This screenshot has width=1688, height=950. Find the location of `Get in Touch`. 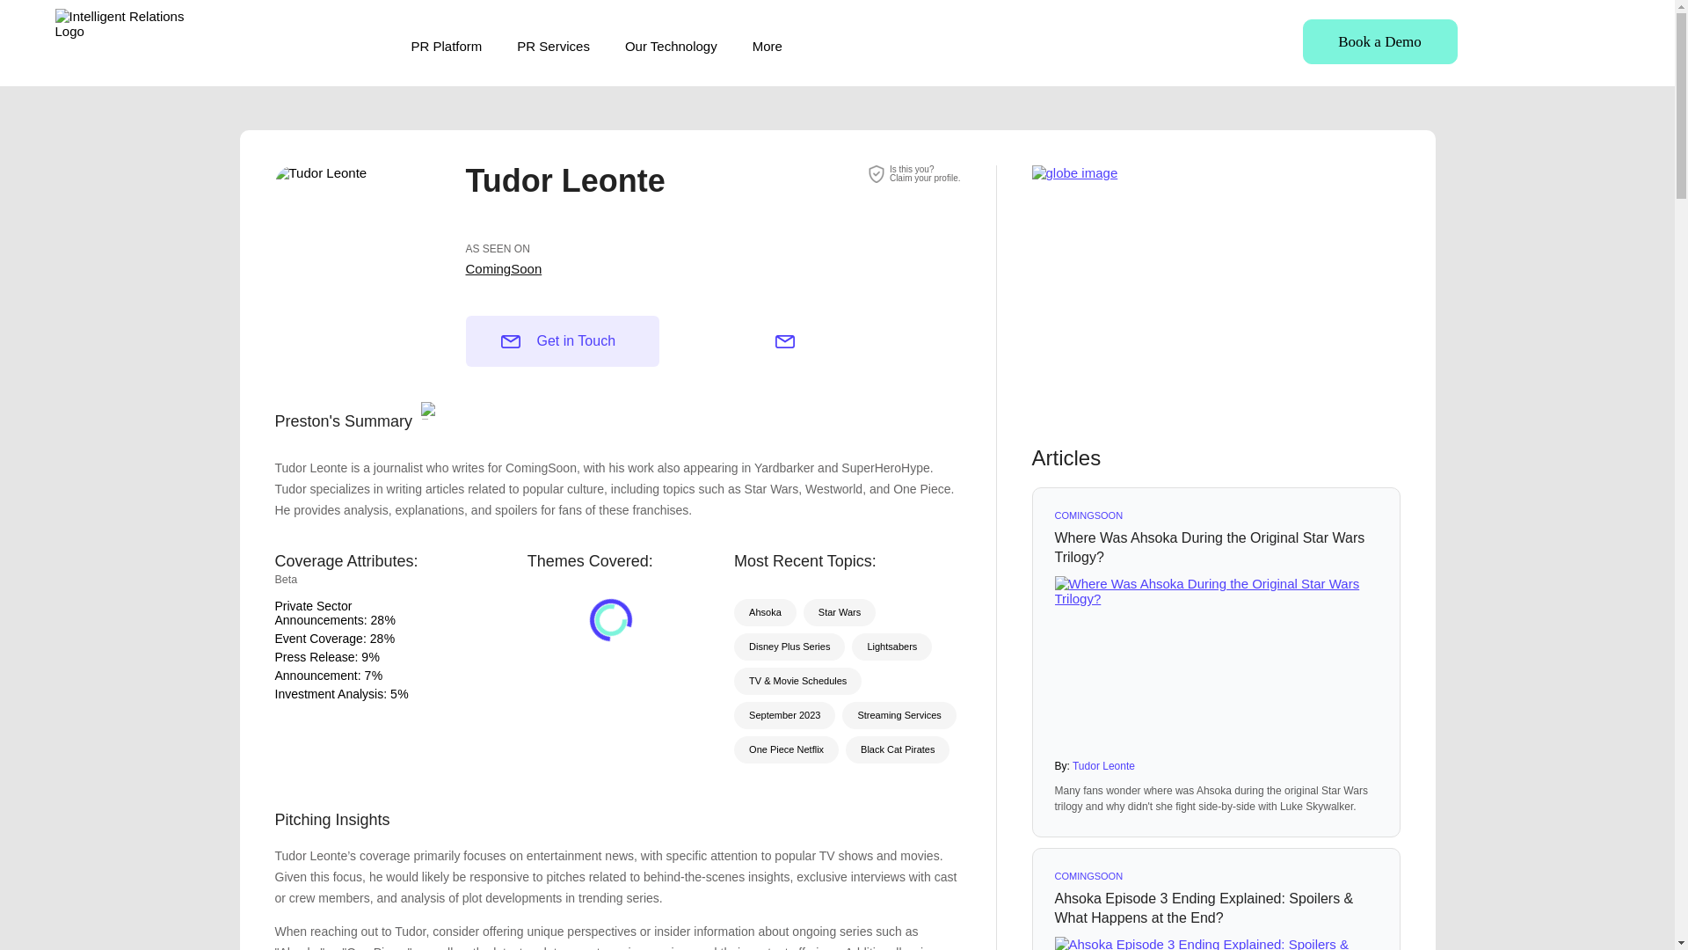

Get in Touch is located at coordinates (563, 340).